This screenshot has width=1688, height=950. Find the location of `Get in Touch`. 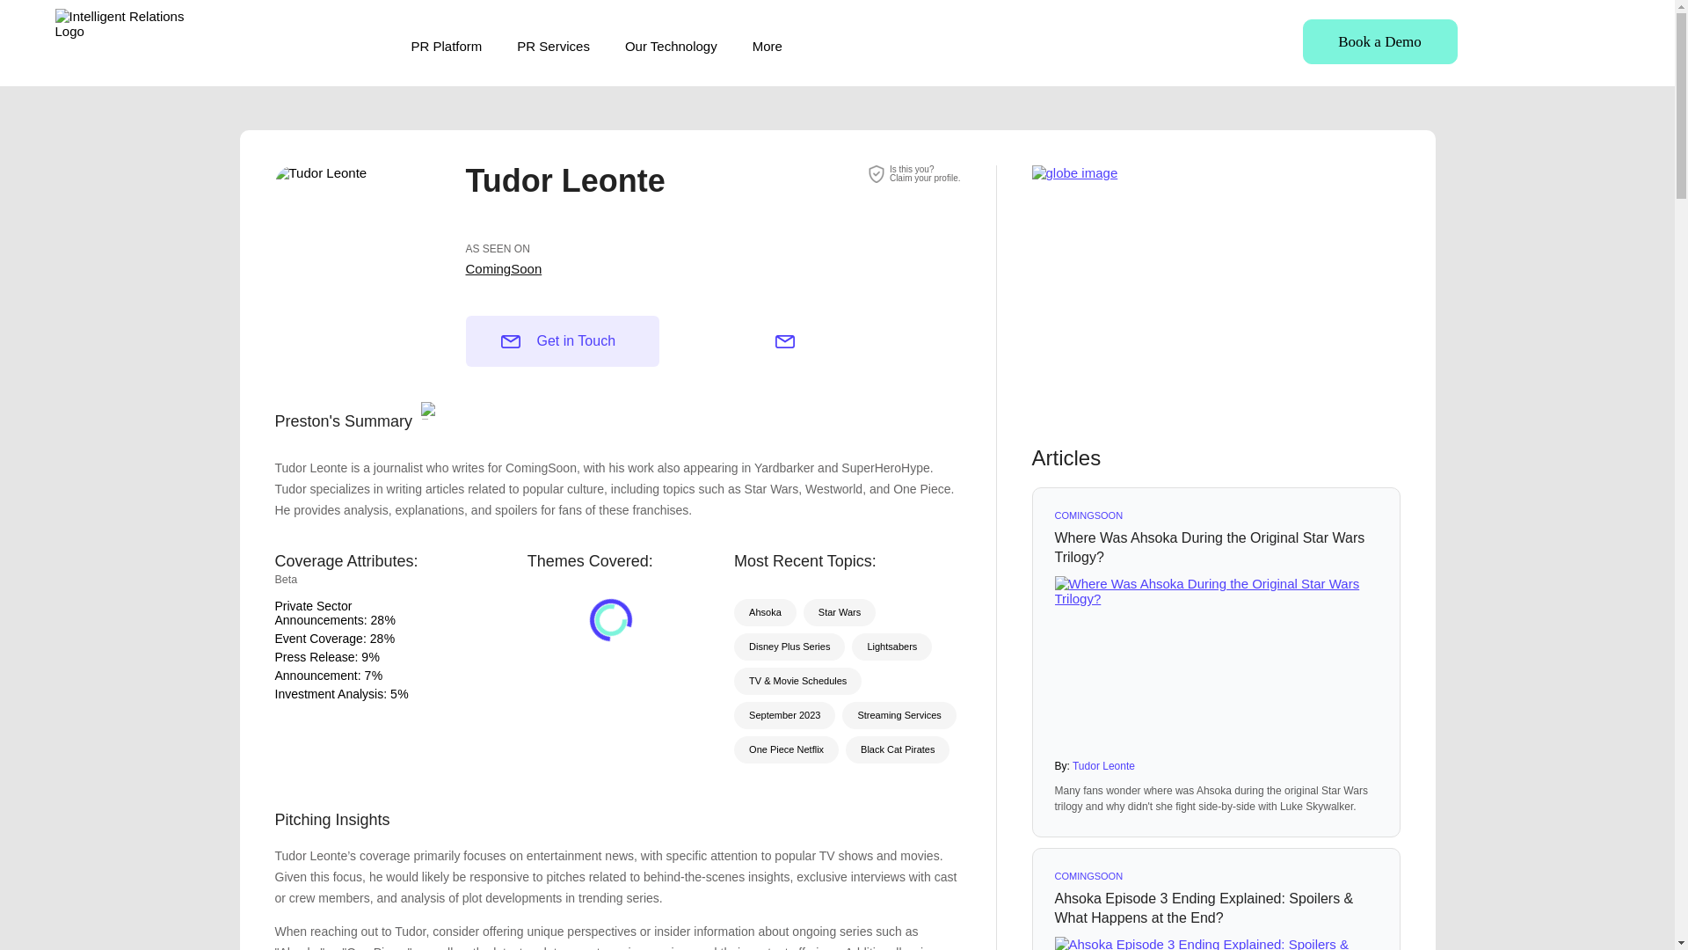

Get in Touch is located at coordinates (563, 340).